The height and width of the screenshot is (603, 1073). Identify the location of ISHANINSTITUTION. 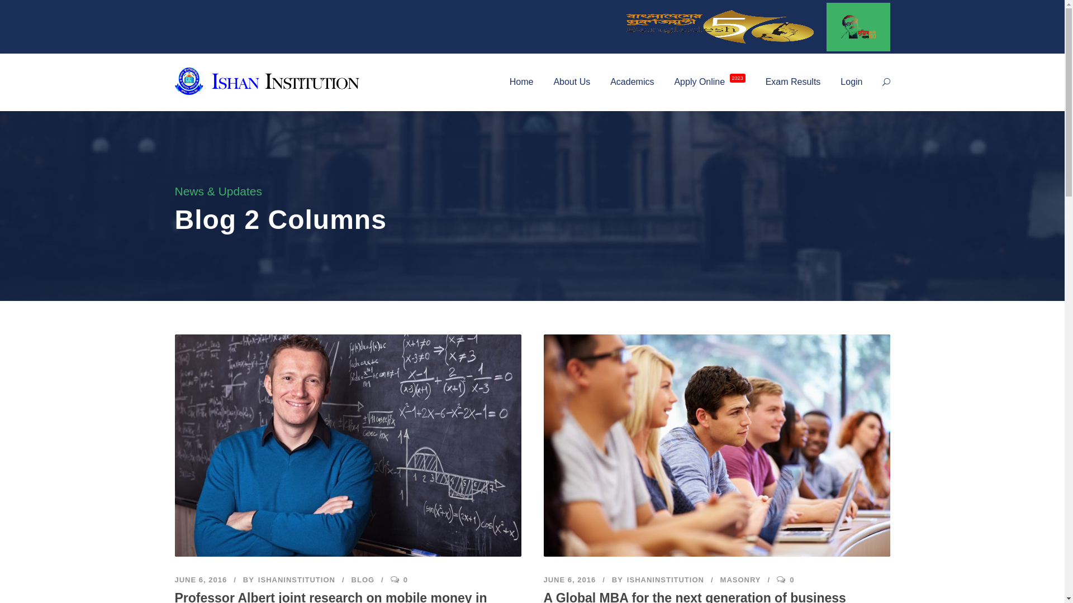
(666, 580).